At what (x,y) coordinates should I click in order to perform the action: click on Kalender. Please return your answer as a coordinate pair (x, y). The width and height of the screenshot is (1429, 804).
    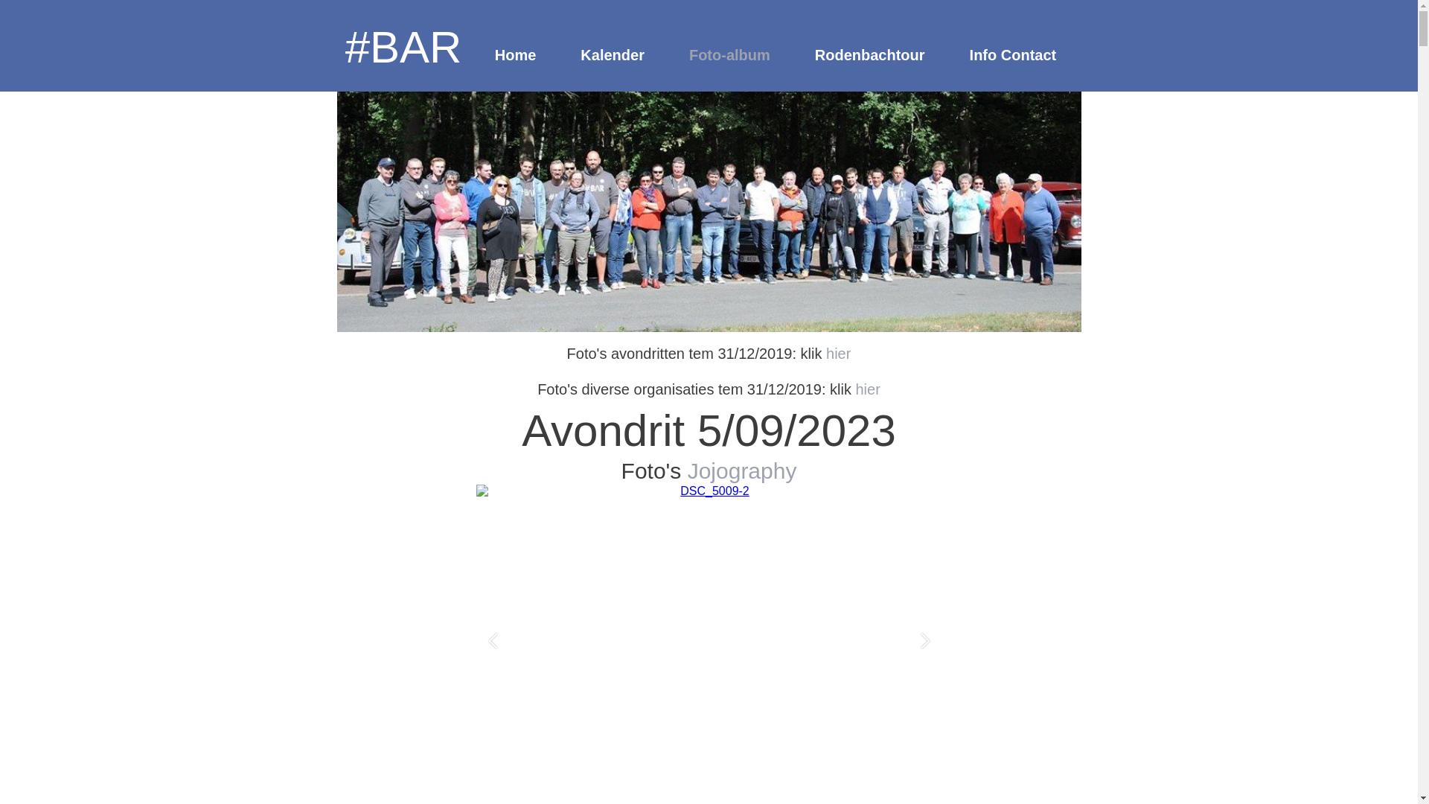
    Looking at the image, I should click on (613, 57).